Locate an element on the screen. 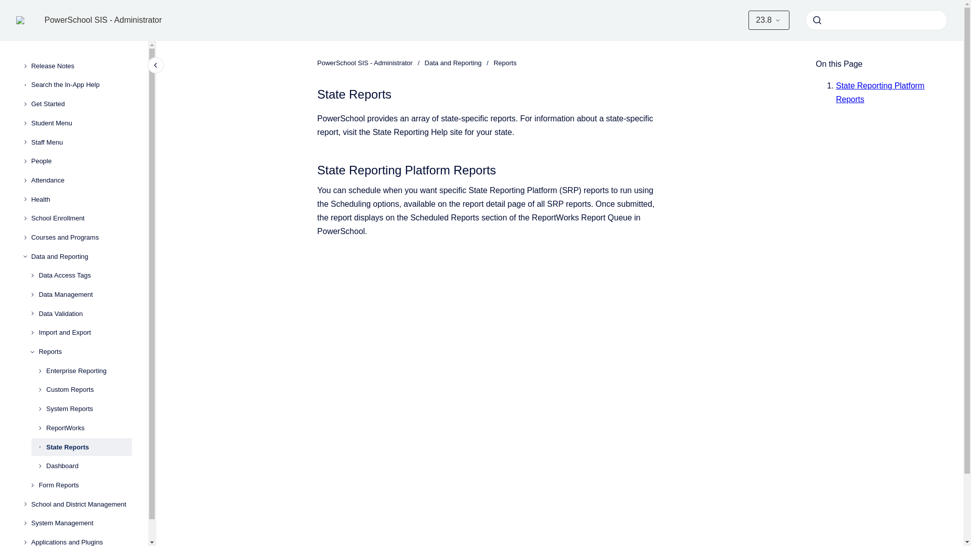 The image size is (971, 546). Data Validation is located at coordinates (85, 313).